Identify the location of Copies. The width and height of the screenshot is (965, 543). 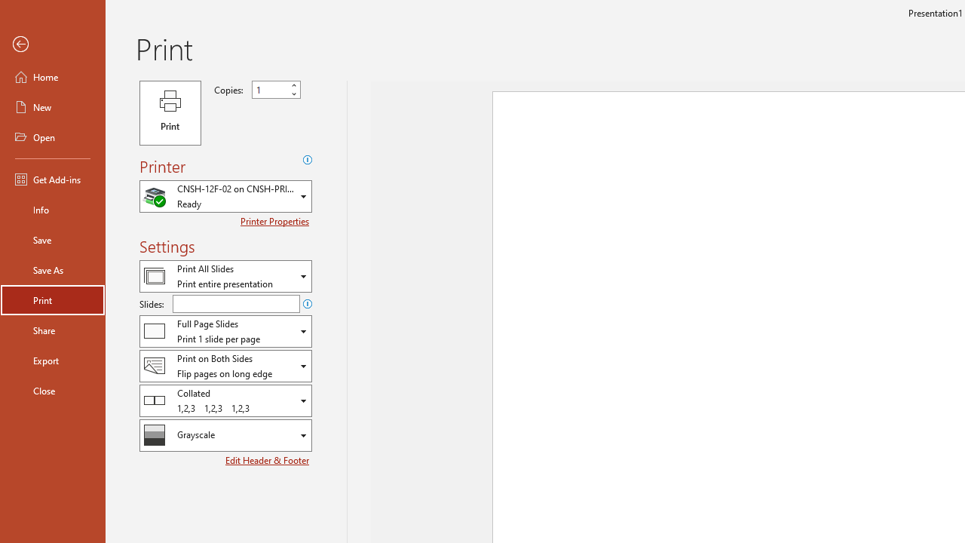
(270, 90).